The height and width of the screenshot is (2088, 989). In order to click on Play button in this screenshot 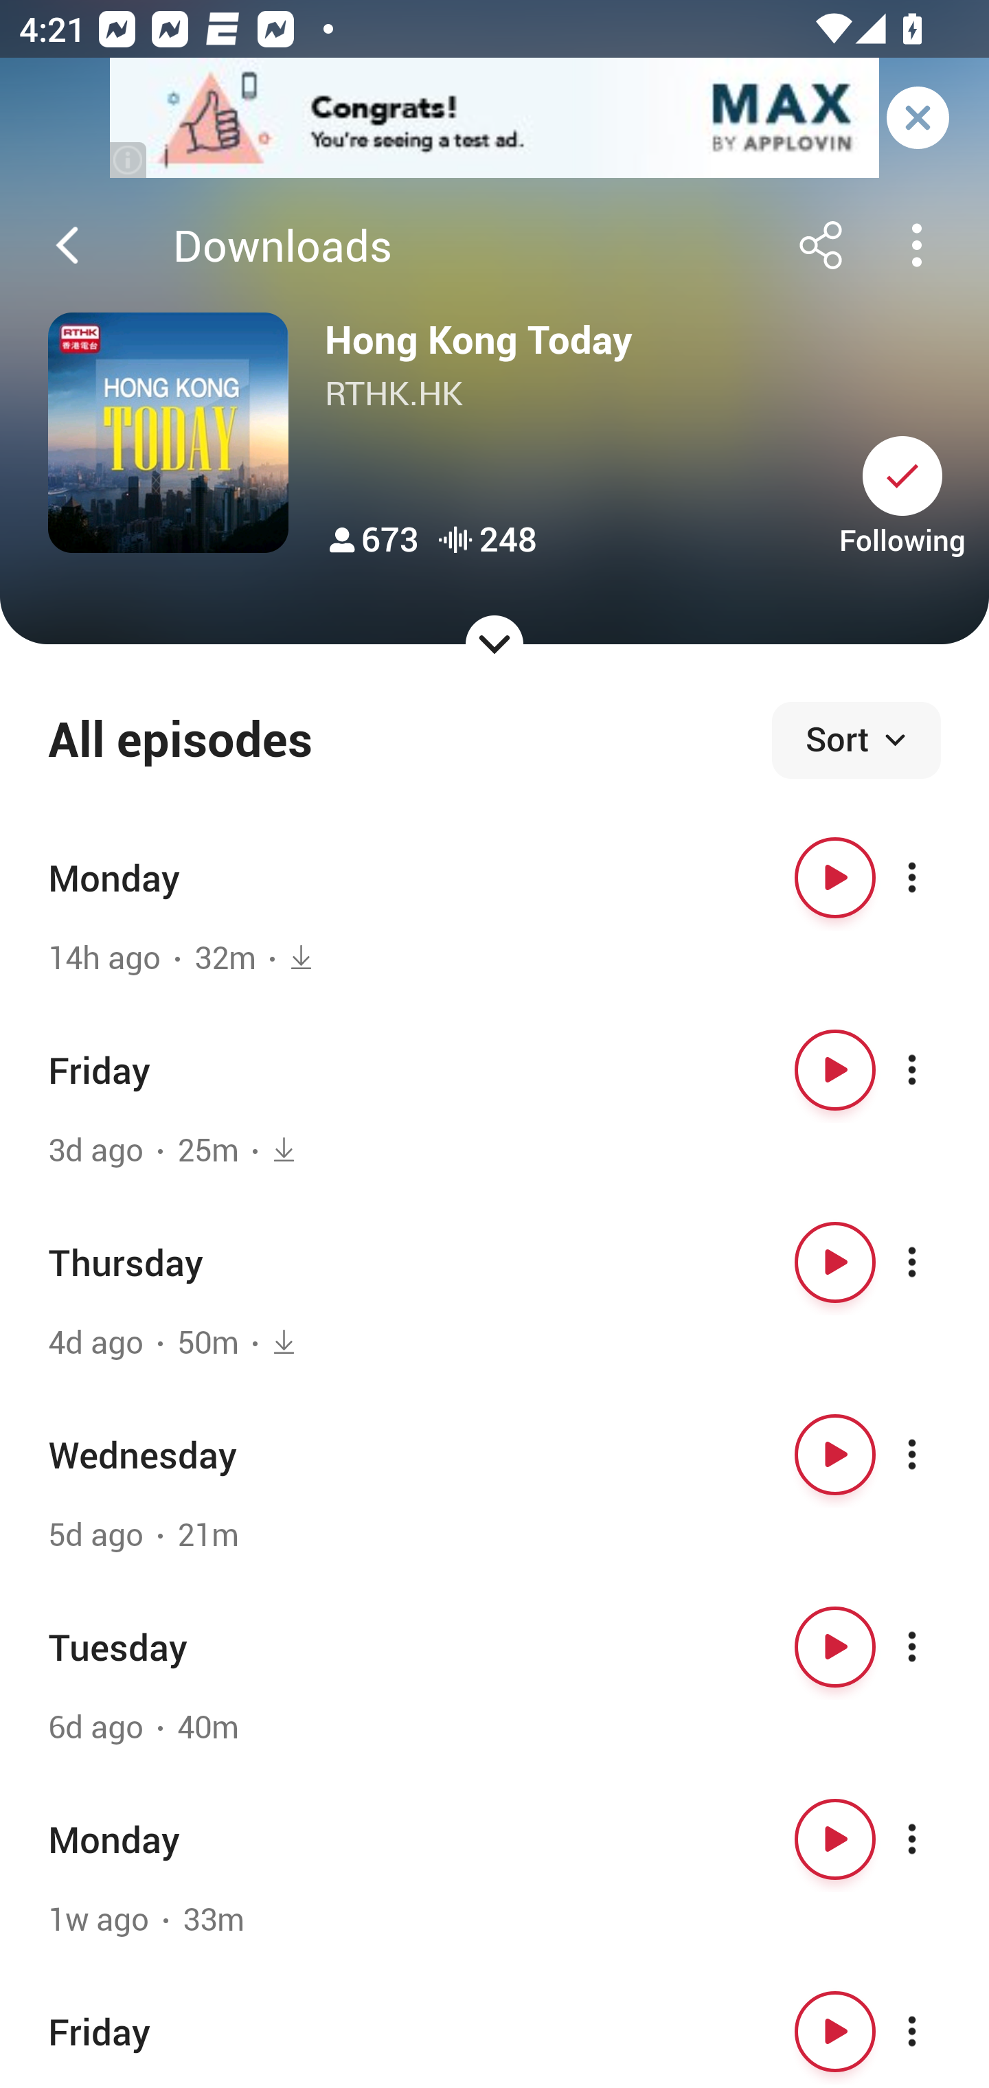, I will do `click(835, 2031)`.